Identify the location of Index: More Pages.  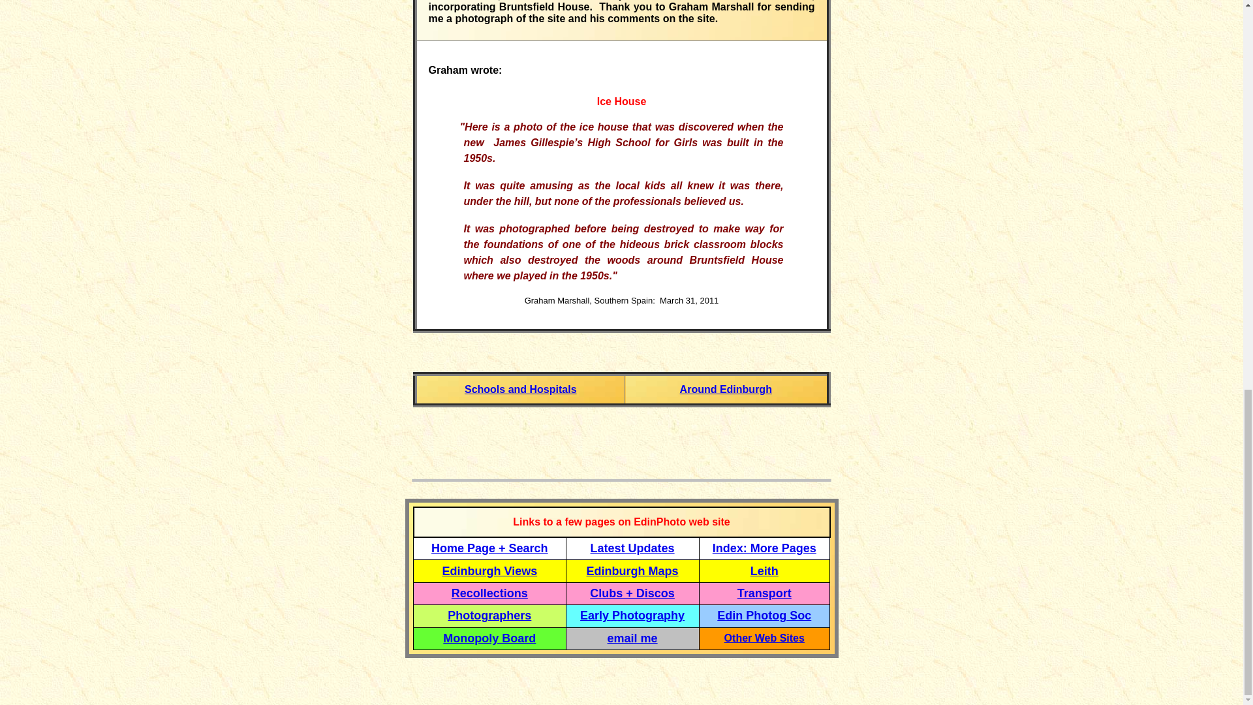
(765, 548).